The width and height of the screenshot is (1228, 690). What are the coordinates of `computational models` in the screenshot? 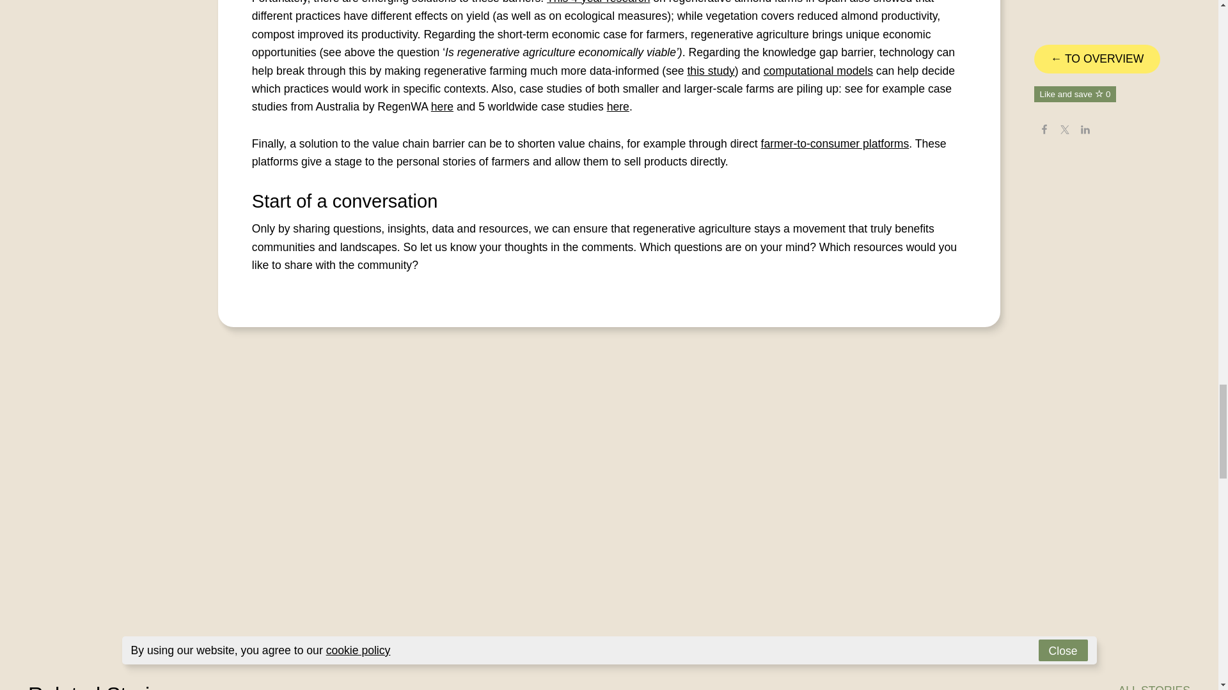 It's located at (819, 70).